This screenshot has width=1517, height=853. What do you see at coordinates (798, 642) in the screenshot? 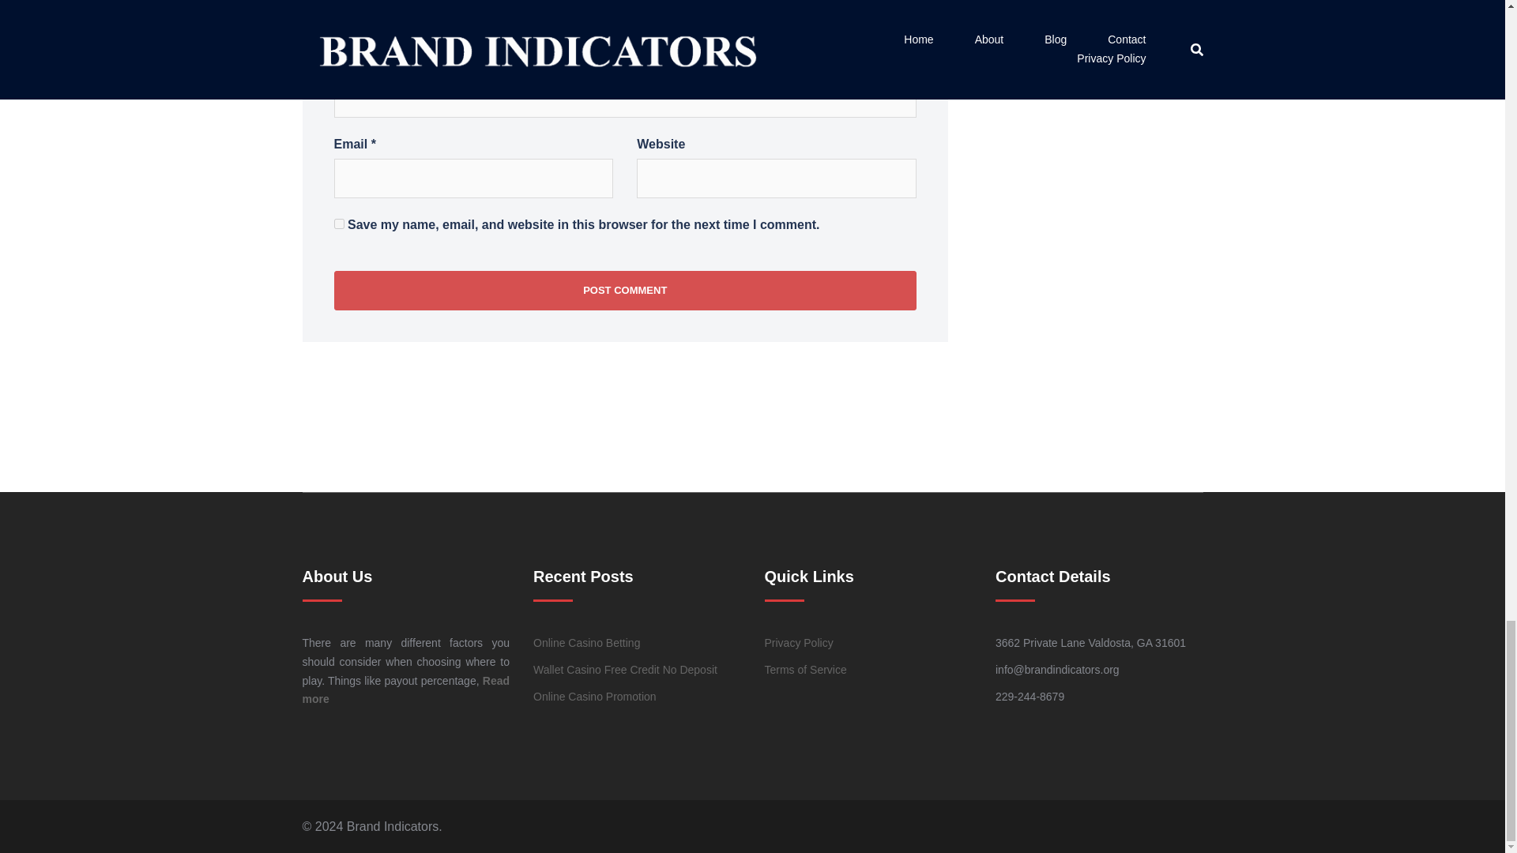
I see `Privacy Policy` at bounding box center [798, 642].